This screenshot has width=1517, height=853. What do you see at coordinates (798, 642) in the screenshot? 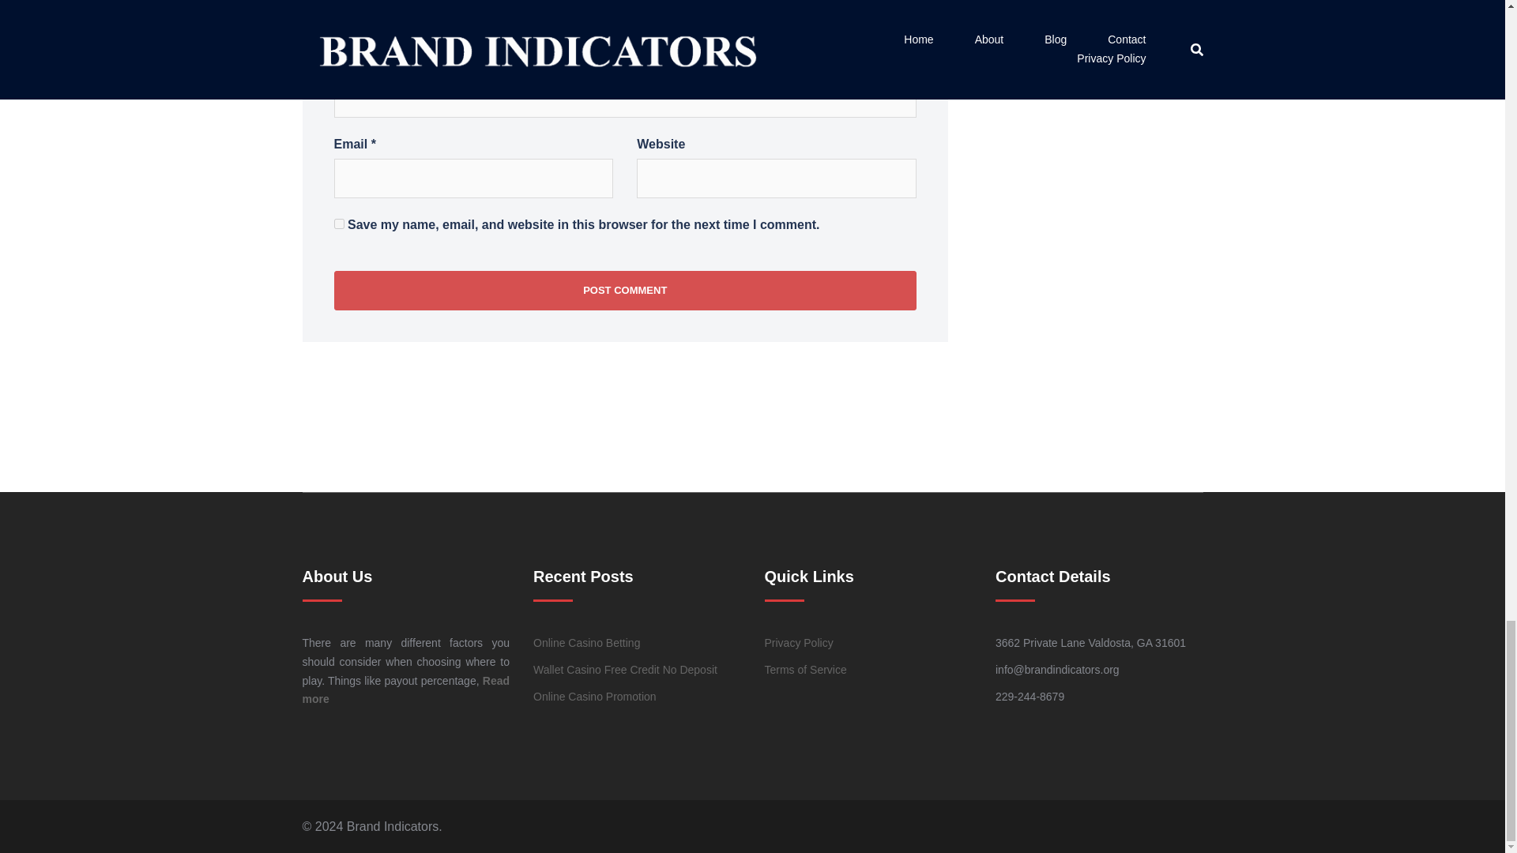
I see `Privacy Policy` at bounding box center [798, 642].